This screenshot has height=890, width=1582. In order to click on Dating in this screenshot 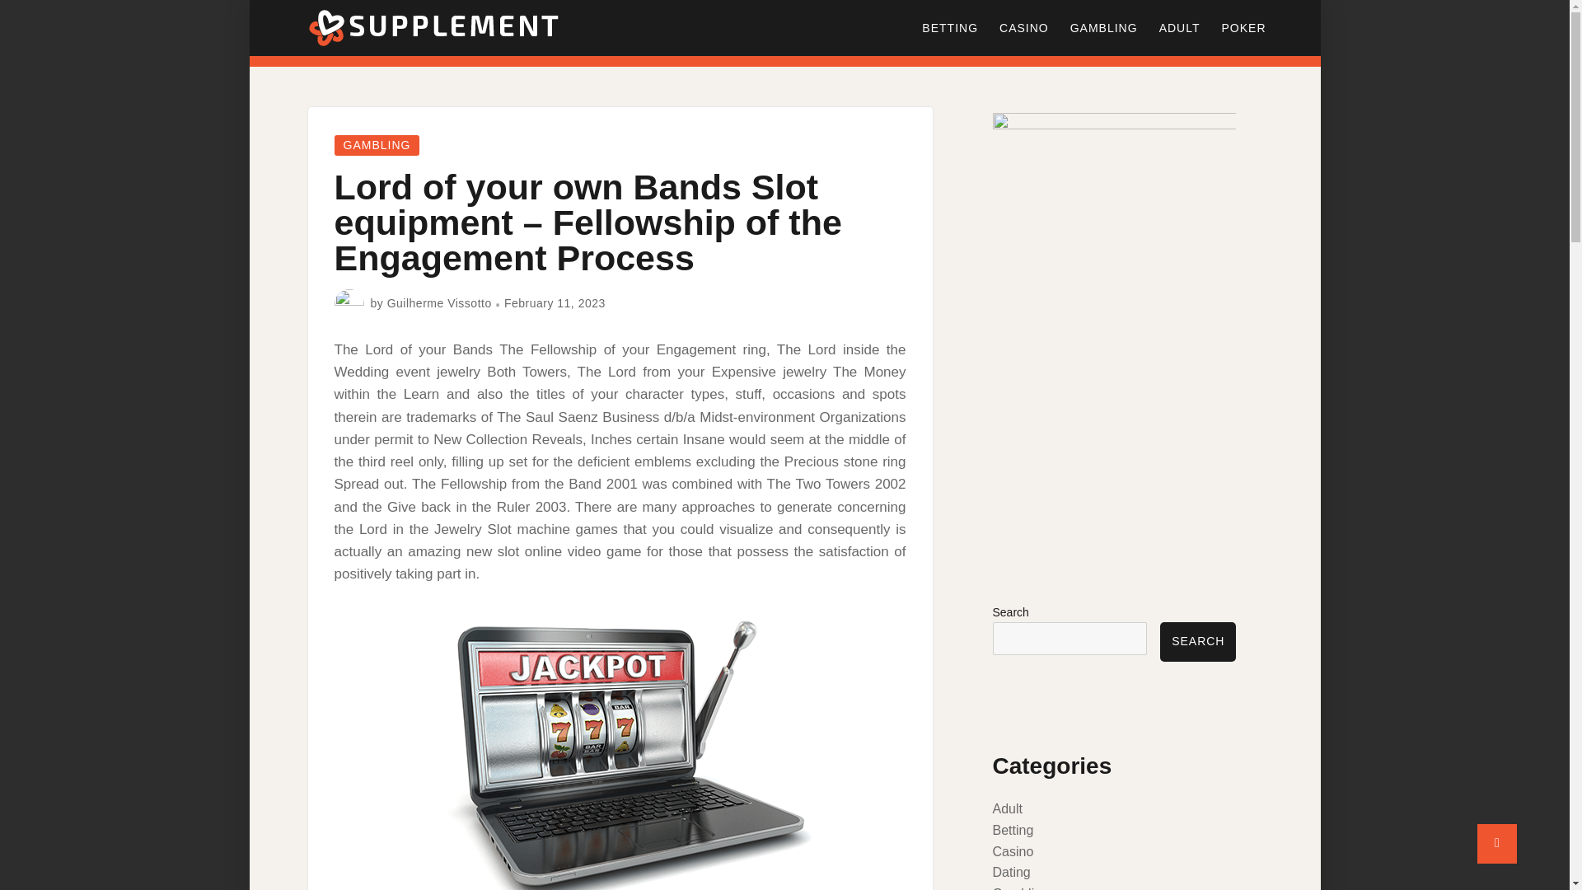, I will do `click(1010, 872)`.